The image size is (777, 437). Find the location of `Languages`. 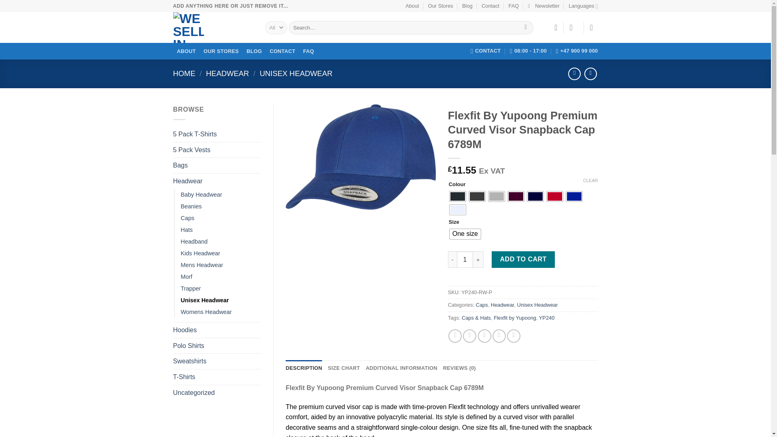

Languages is located at coordinates (583, 6).